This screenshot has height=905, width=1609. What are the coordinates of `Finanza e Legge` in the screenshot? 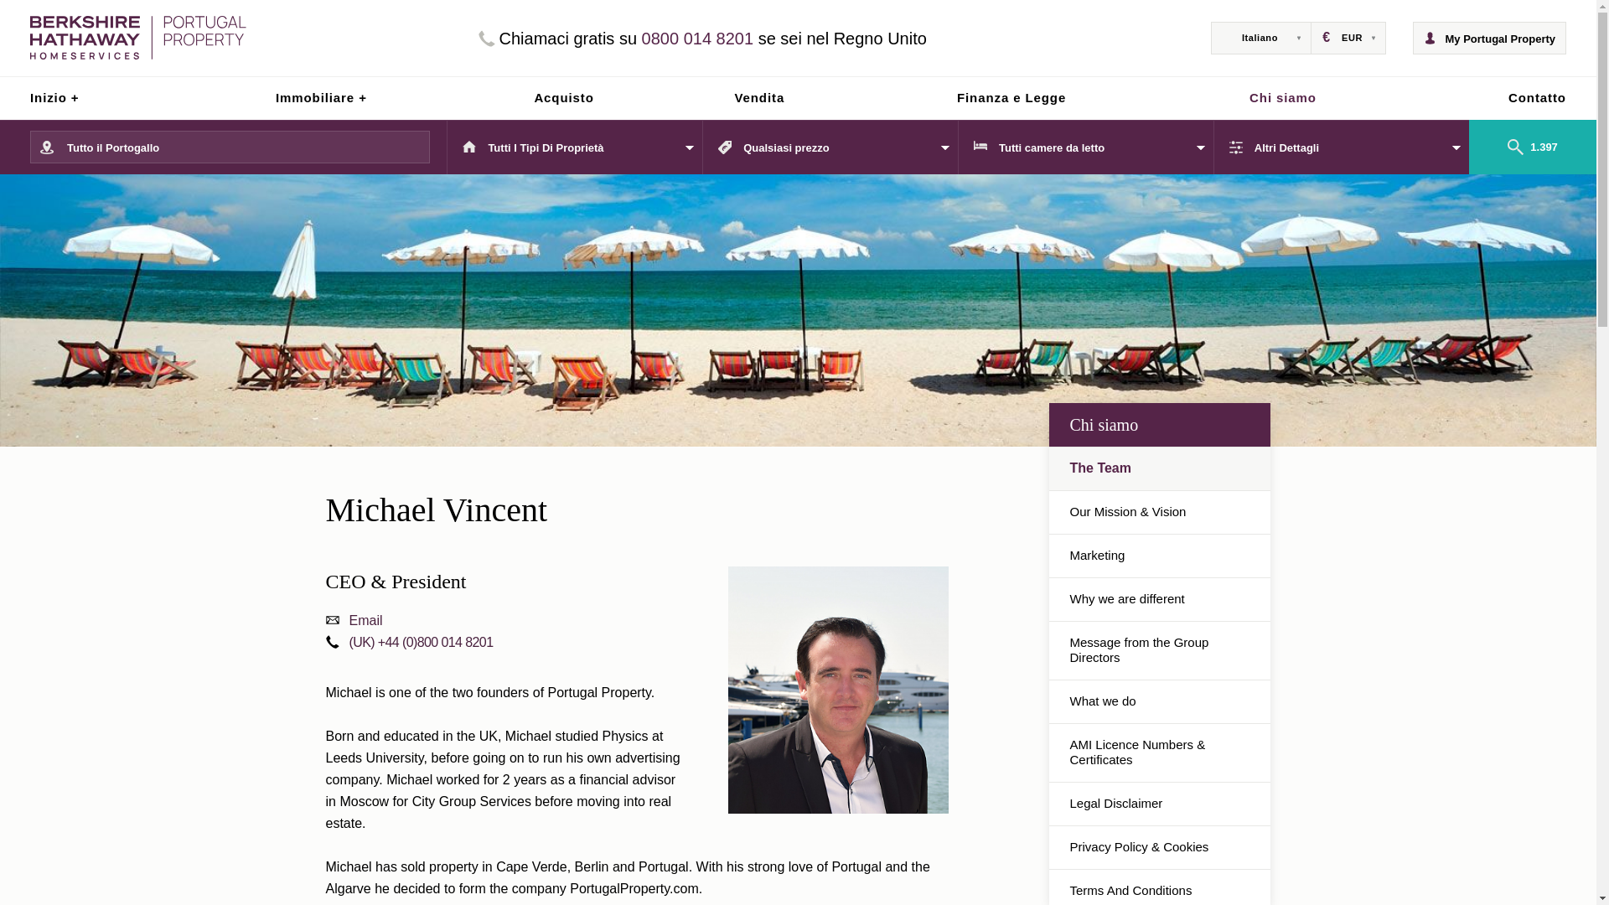 It's located at (1011, 97).